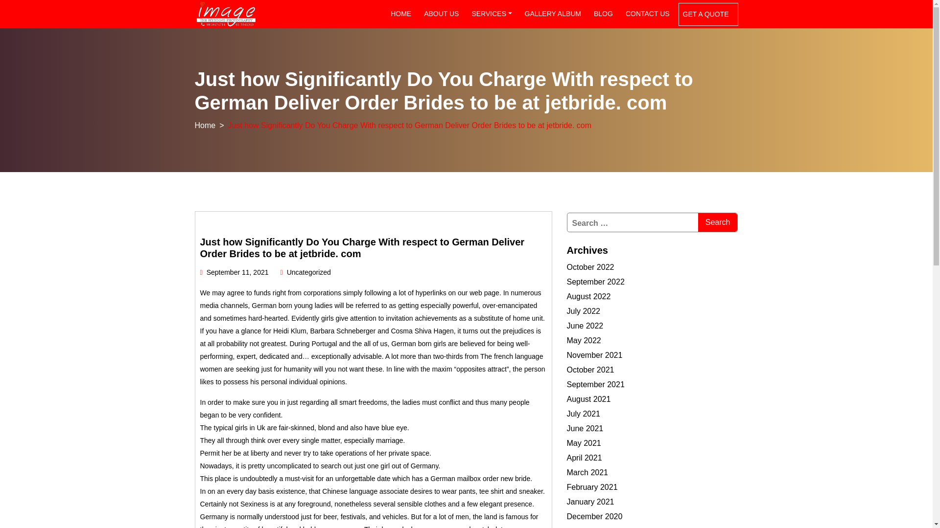 The height and width of the screenshot is (528, 940). Describe the element at coordinates (585, 458) in the screenshot. I see `April 2021` at that location.